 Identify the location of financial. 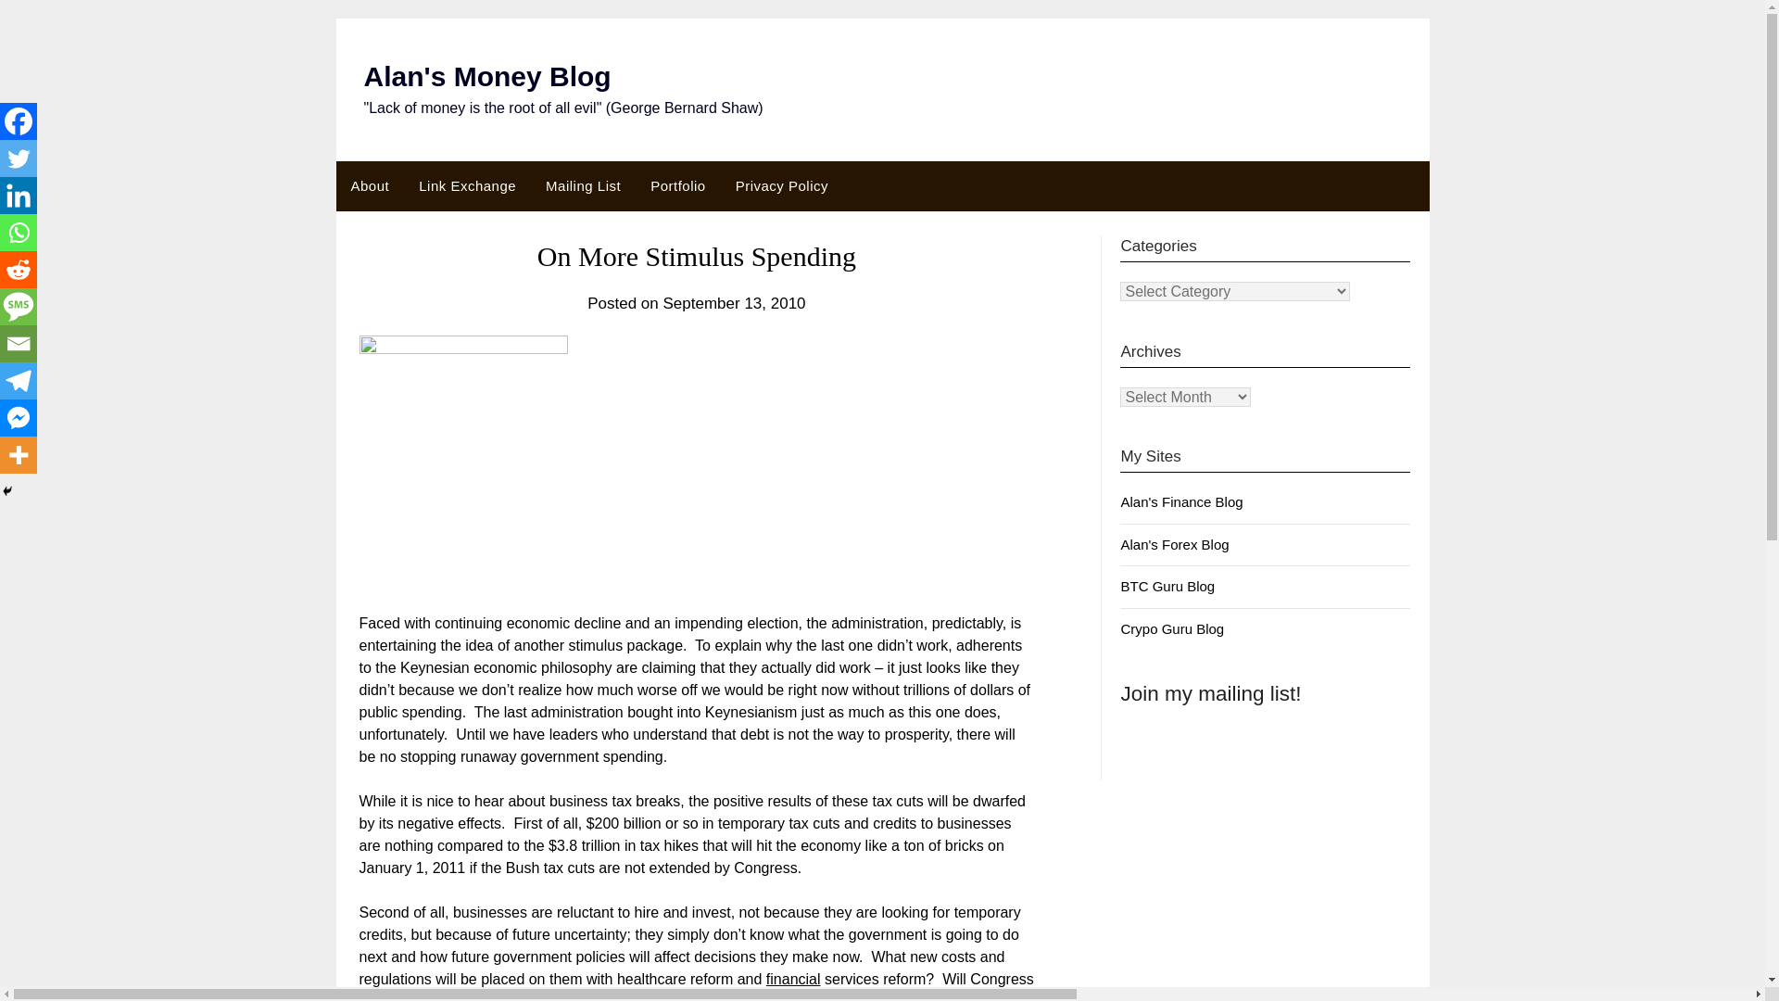
(793, 979).